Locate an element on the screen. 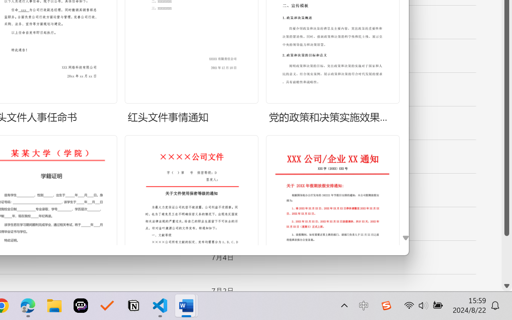 Image resolution: width=512 pixels, height=320 pixels. Poe is located at coordinates (81, 306).